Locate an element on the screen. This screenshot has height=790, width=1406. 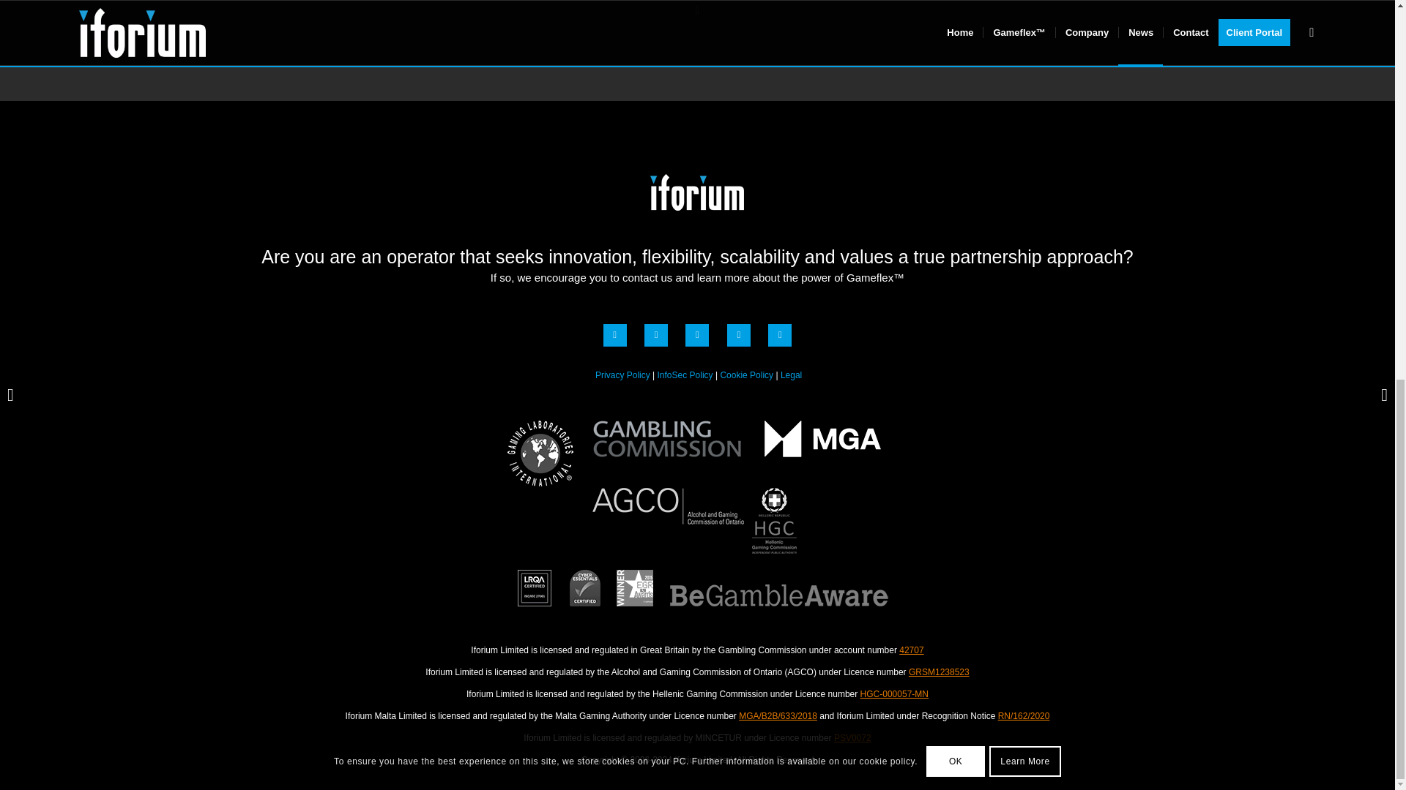
GRSM1238523 is located at coordinates (939, 671).